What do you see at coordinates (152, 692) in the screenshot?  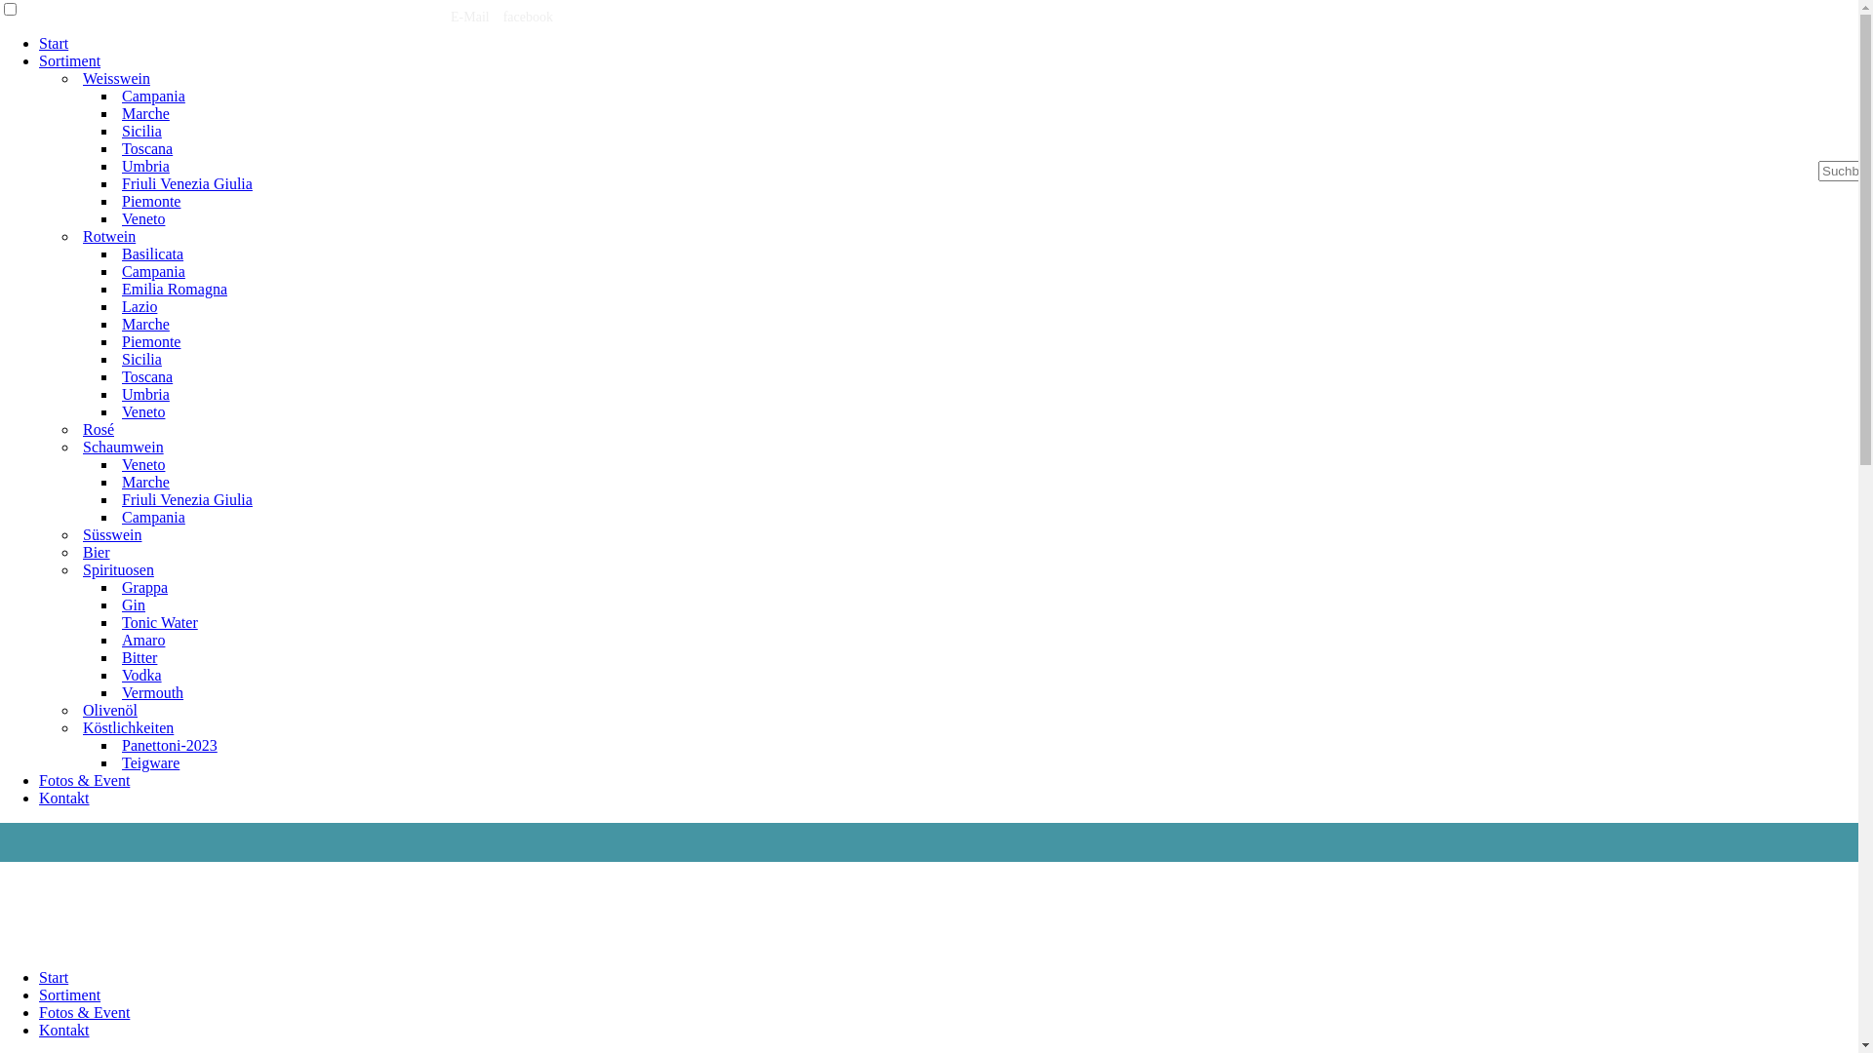 I see `Vermouth` at bounding box center [152, 692].